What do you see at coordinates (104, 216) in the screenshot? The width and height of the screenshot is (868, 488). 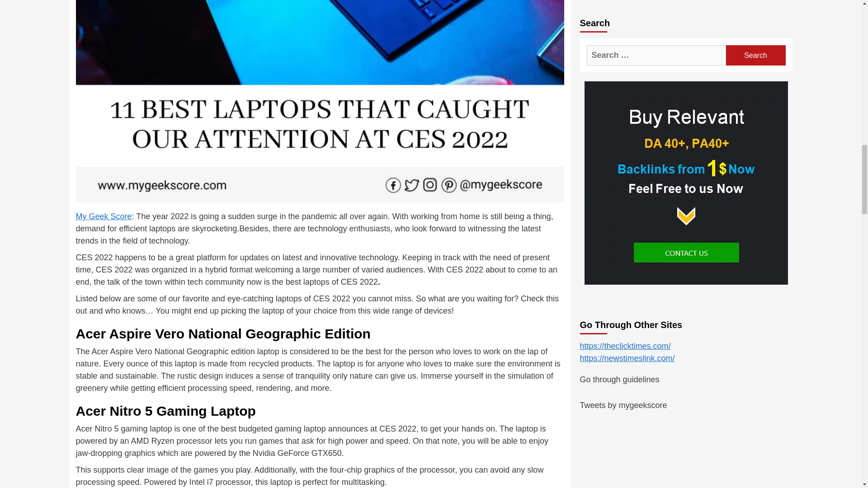 I see `My Geek Score` at bounding box center [104, 216].